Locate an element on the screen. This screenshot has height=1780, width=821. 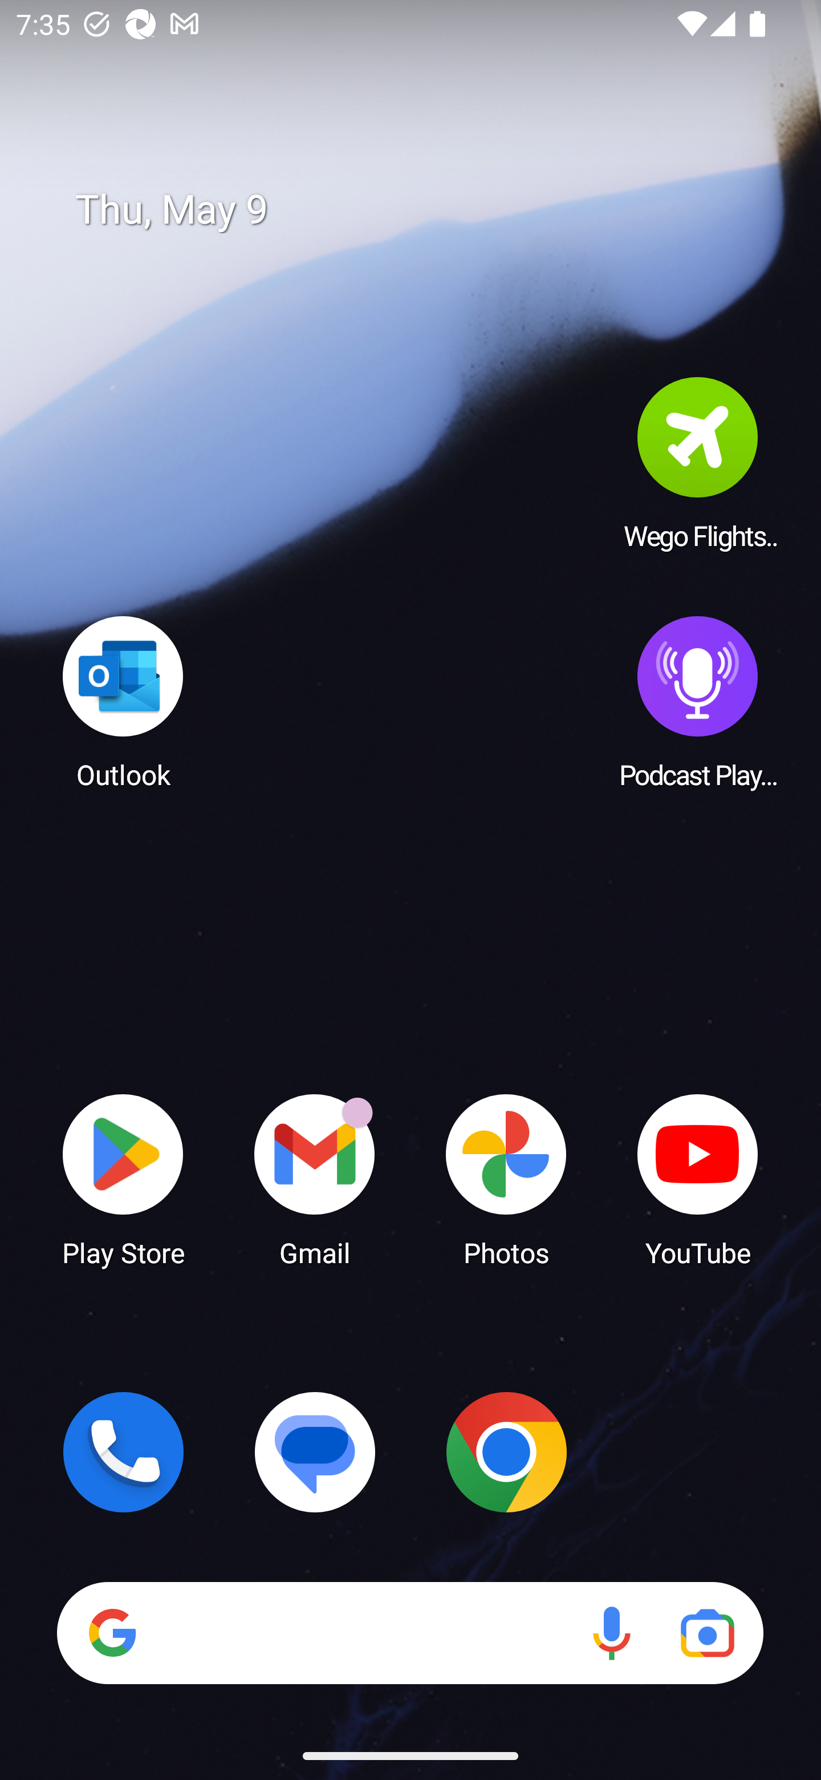
Wego Flights & Hotels is located at coordinates (698, 463).